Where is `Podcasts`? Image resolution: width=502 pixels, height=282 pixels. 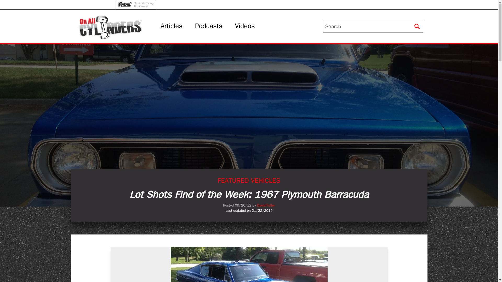
Podcasts is located at coordinates (209, 26).